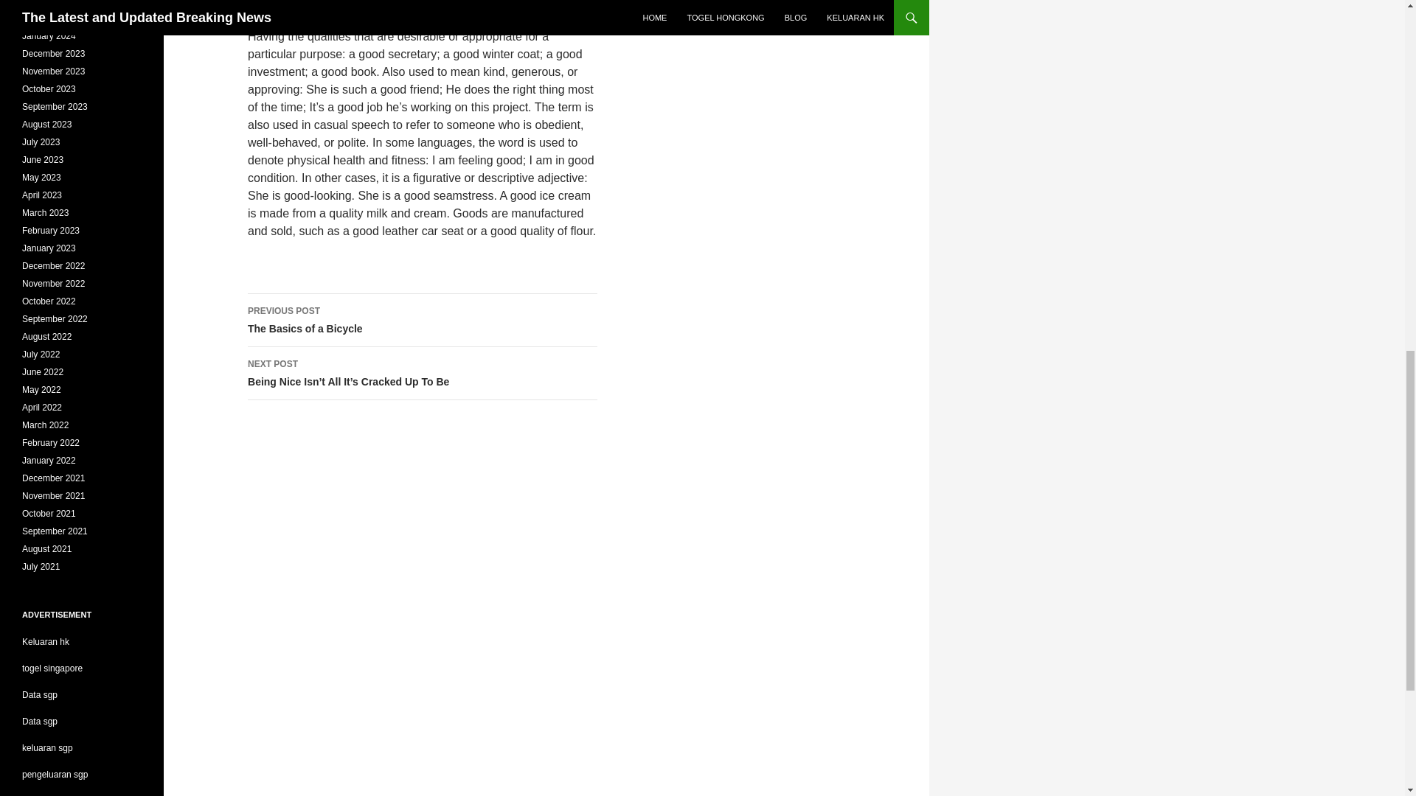 Image resolution: width=1416 pixels, height=796 pixels. What do you see at coordinates (49, 89) in the screenshot?
I see `January 2024` at bounding box center [49, 89].